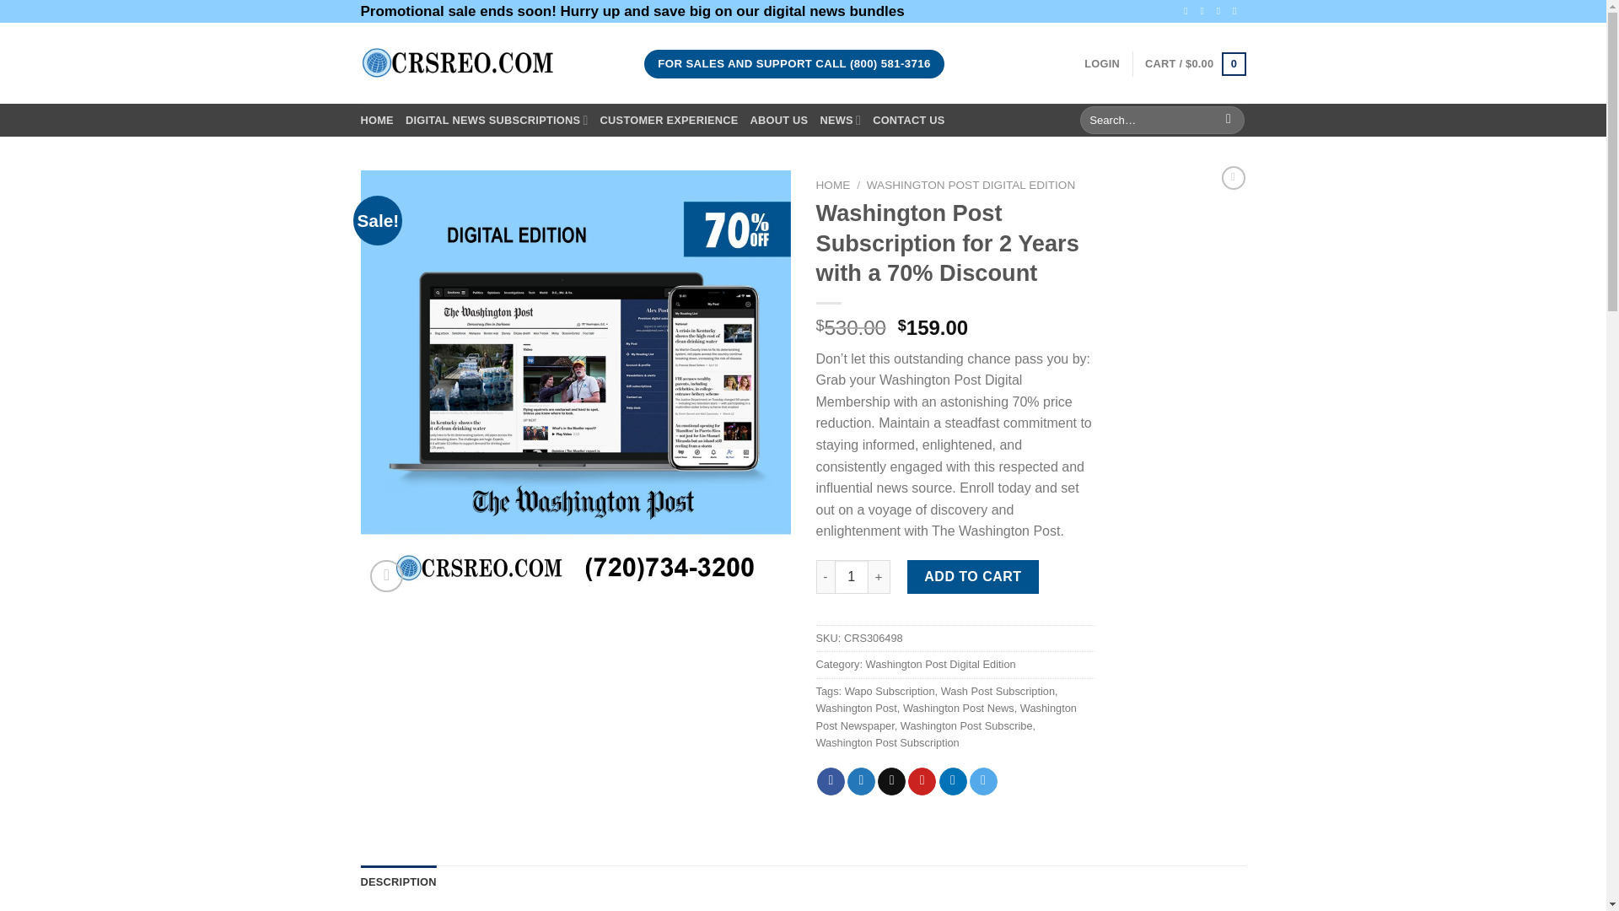  Describe the element at coordinates (1194, 63) in the screenshot. I see `Cart` at that location.